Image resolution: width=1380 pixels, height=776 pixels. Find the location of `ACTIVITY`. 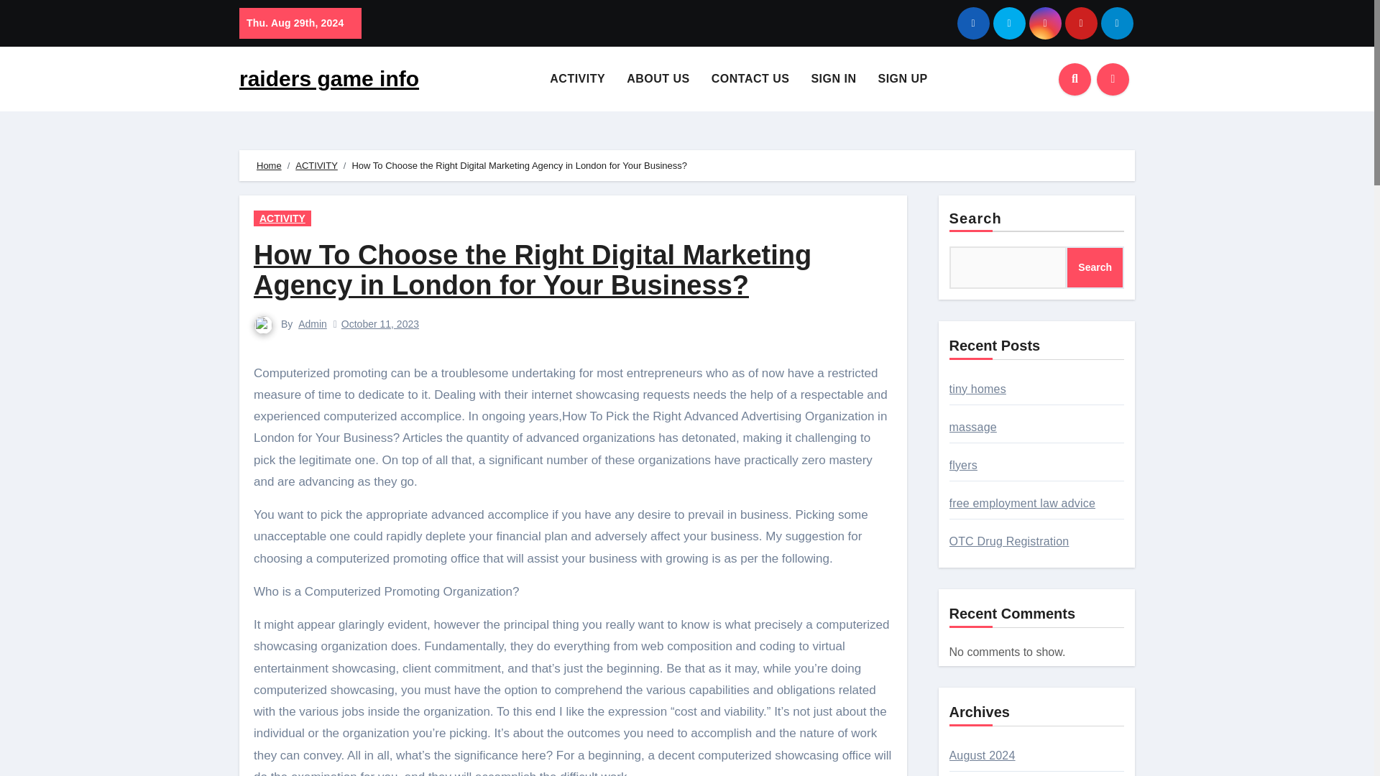

ACTIVITY is located at coordinates (577, 78).